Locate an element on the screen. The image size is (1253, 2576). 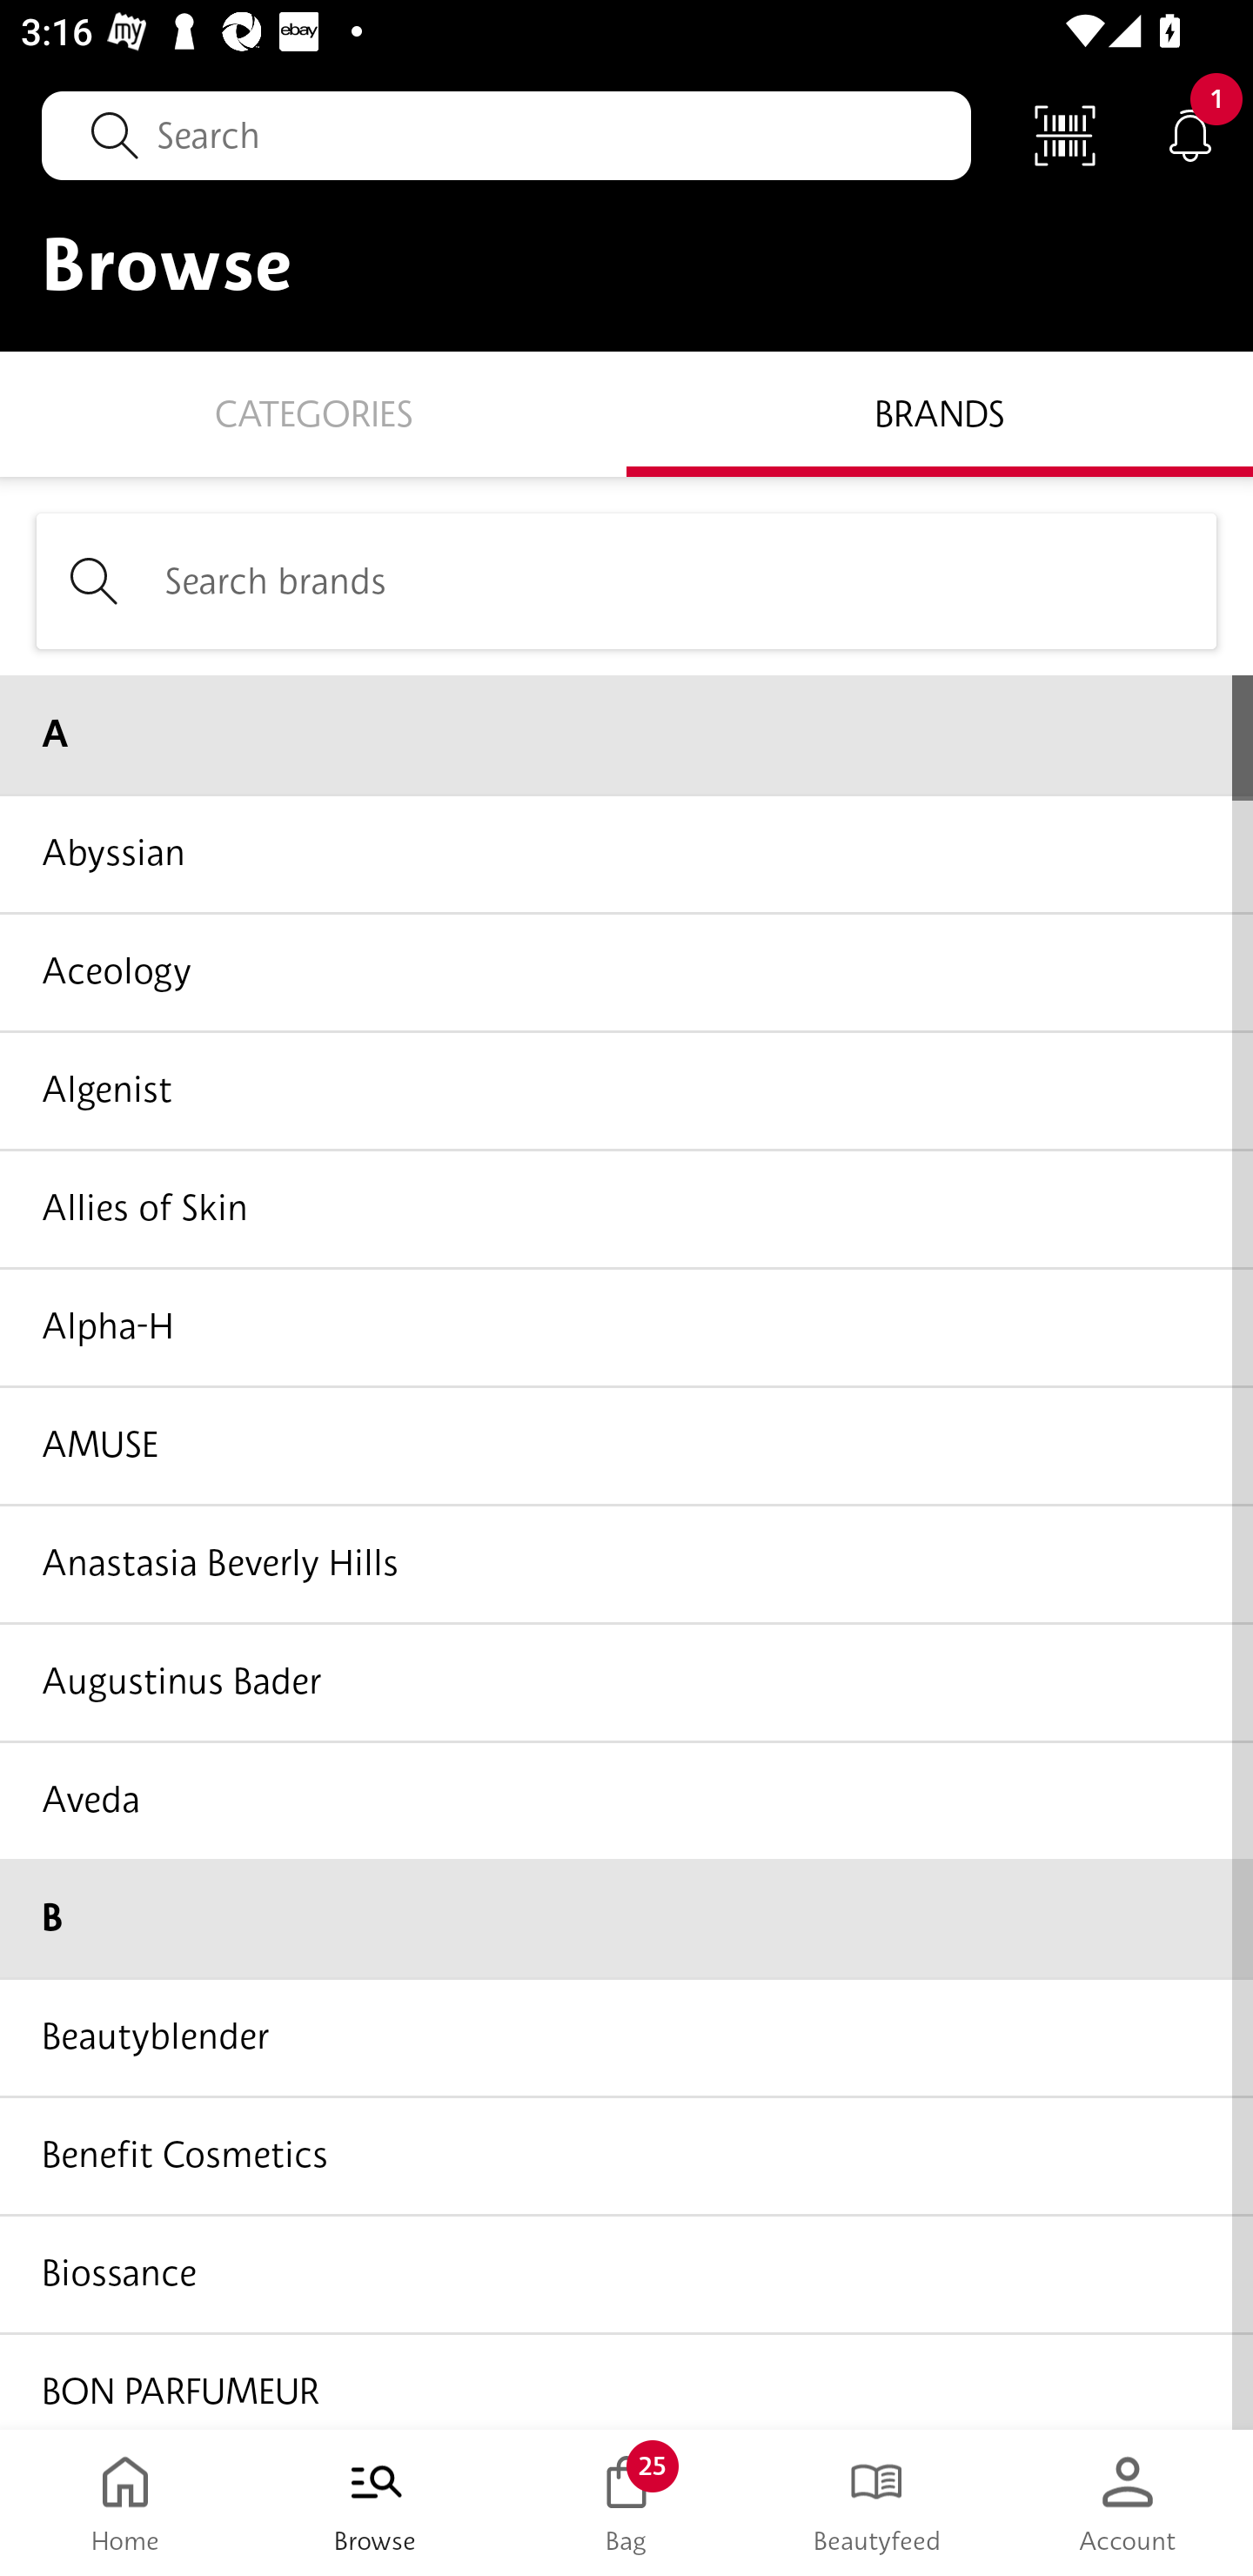
Beautyblender is located at coordinates (626, 2037).